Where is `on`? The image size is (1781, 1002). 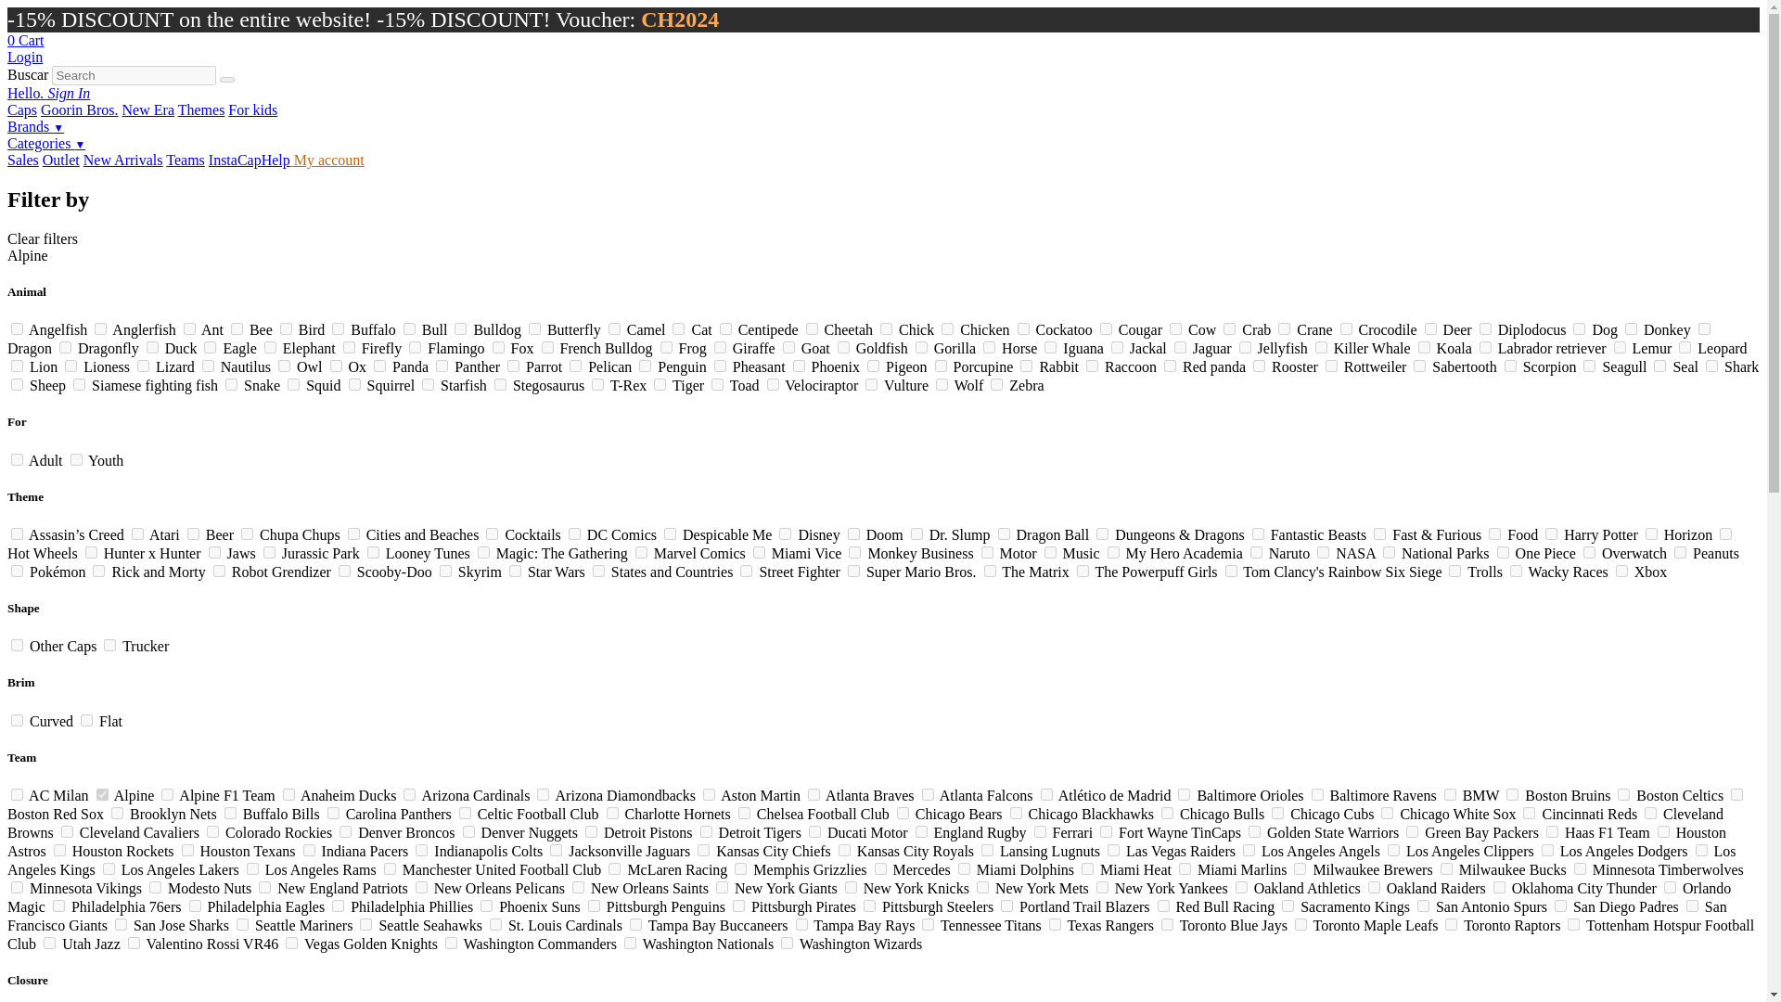 on is located at coordinates (1106, 328).